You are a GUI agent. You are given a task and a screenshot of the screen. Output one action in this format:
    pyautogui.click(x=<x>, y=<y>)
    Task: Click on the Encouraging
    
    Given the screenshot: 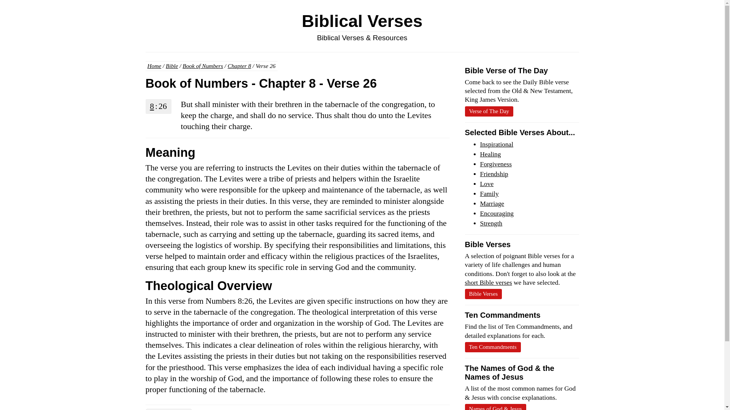 What is the action you would take?
    pyautogui.click(x=497, y=213)
    